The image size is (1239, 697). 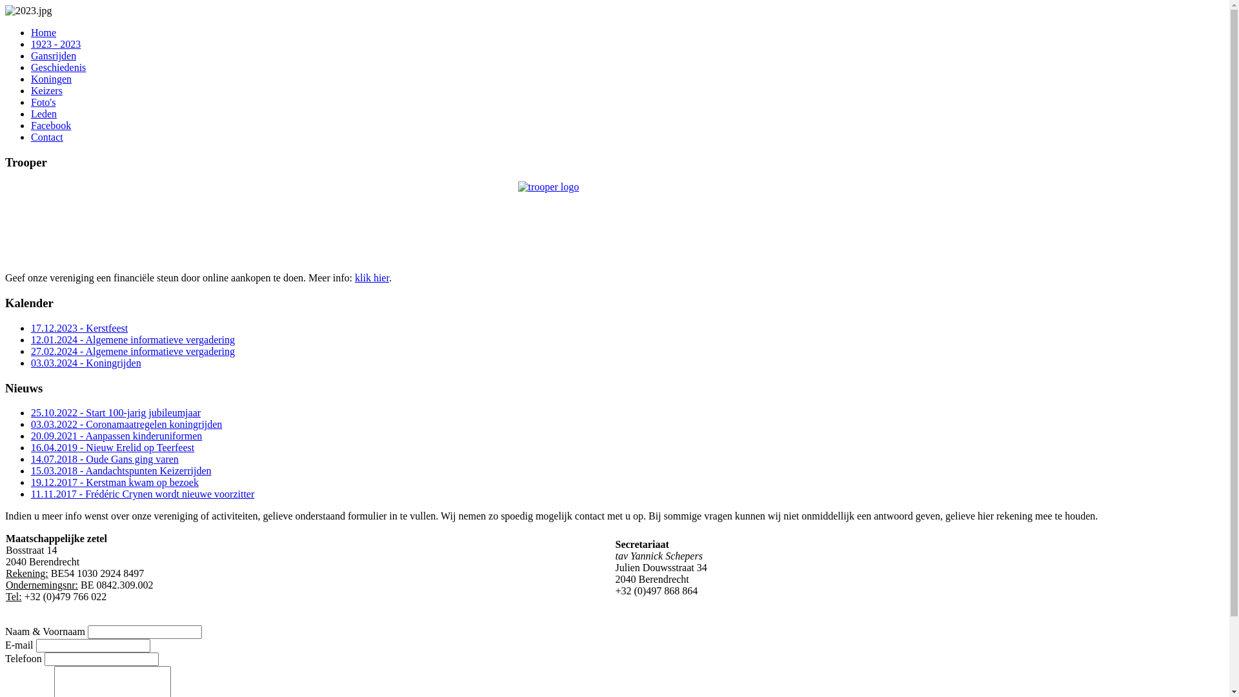 I want to click on Geschiedenis, so click(x=58, y=67).